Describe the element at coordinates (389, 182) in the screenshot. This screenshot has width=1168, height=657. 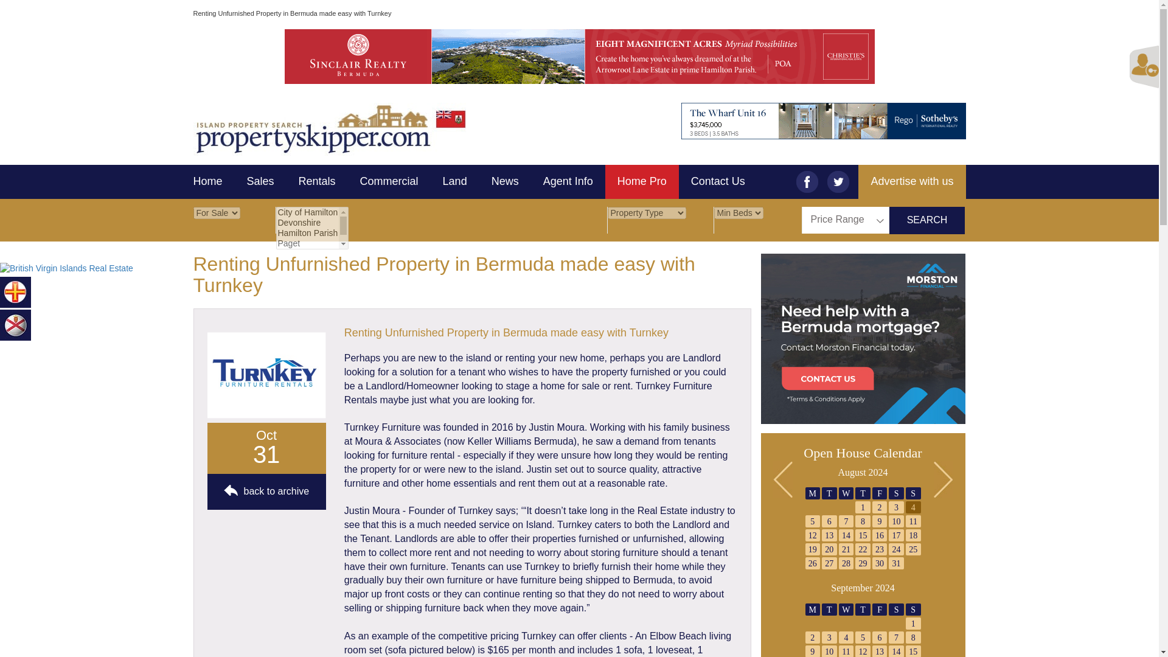
I see `Commercial` at that location.